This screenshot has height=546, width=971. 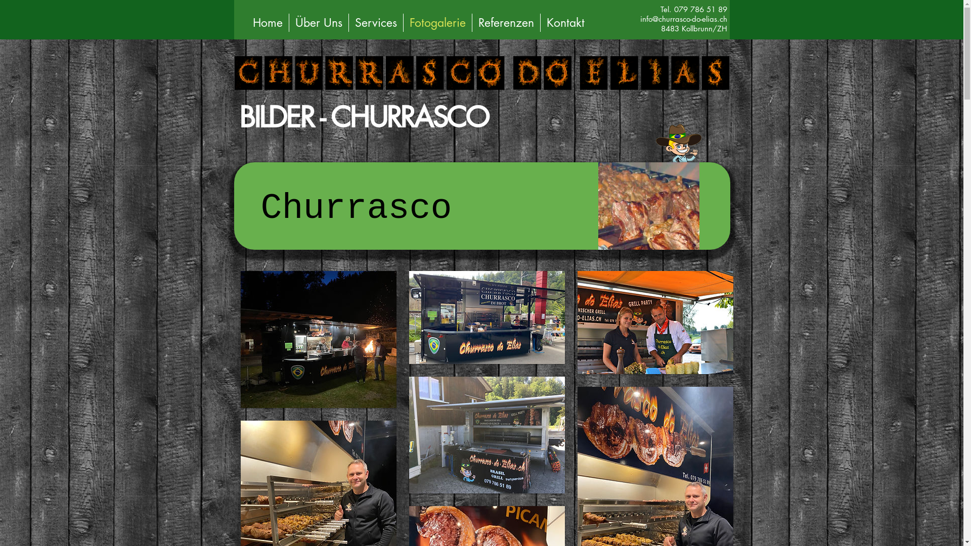 What do you see at coordinates (684, 19) in the screenshot?
I see `info@churrasco-do-elias.ch` at bounding box center [684, 19].